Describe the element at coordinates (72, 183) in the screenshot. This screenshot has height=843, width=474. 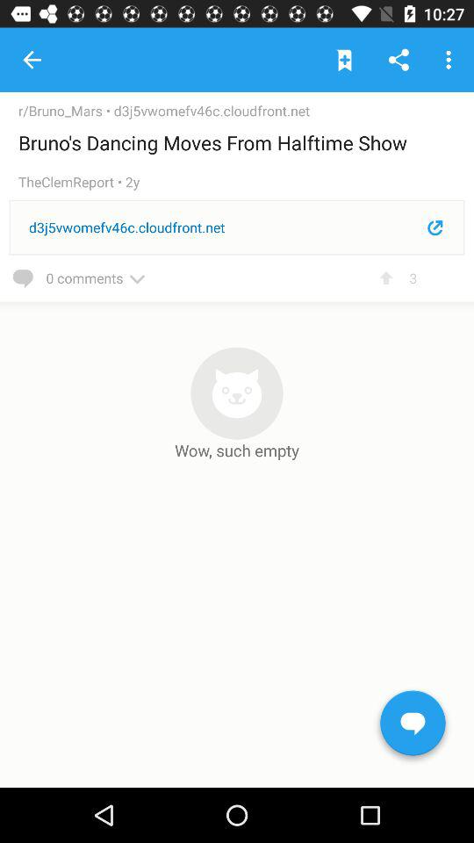
I see `tap item above the d3j5vwomefv46c.cloudfront.net item` at that location.